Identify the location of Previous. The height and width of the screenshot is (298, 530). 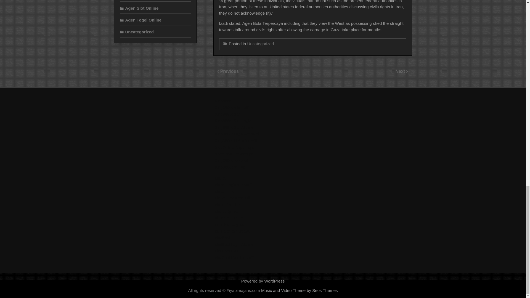
(230, 71).